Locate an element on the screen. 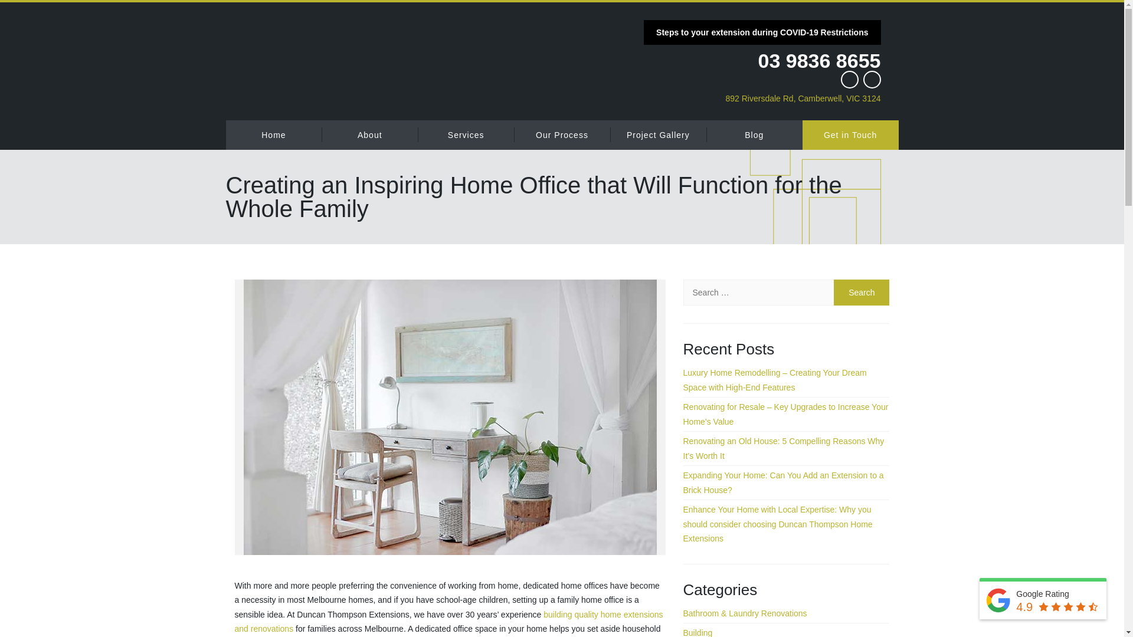 This screenshot has height=637, width=1133. Home is located at coordinates (274, 134).